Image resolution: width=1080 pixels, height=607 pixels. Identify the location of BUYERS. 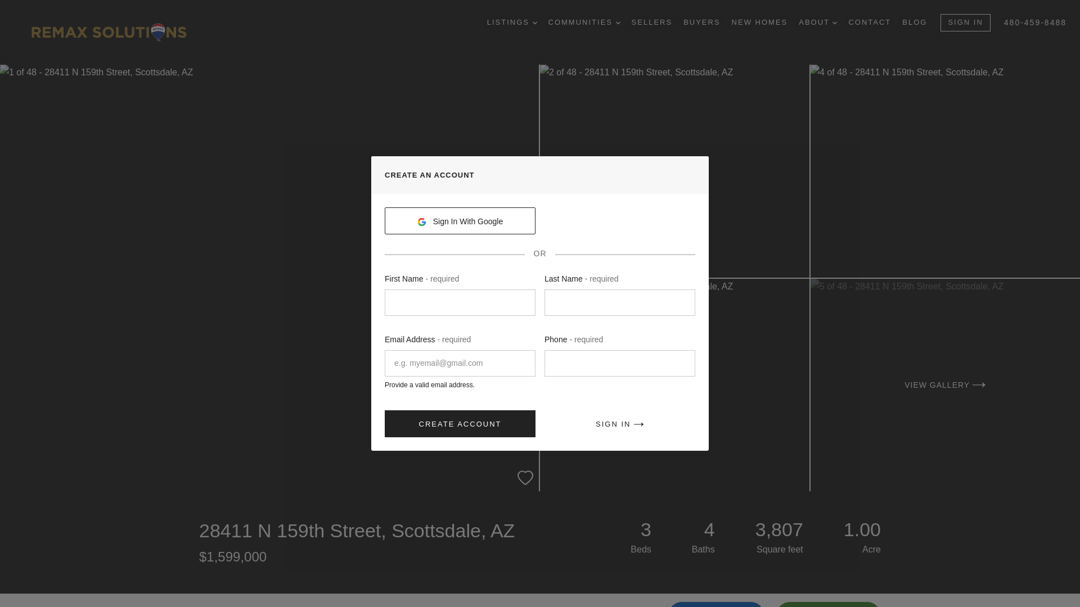
(702, 22).